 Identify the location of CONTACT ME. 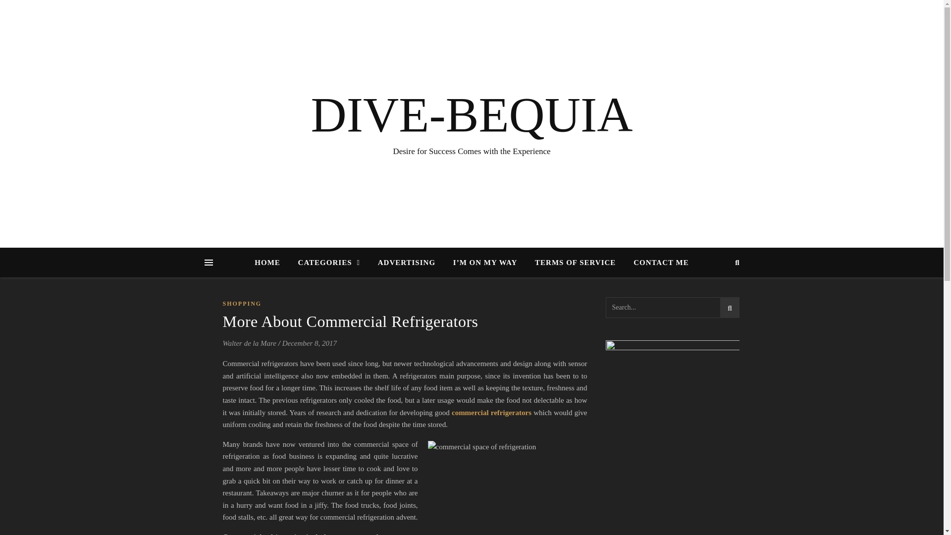
(657, 263).